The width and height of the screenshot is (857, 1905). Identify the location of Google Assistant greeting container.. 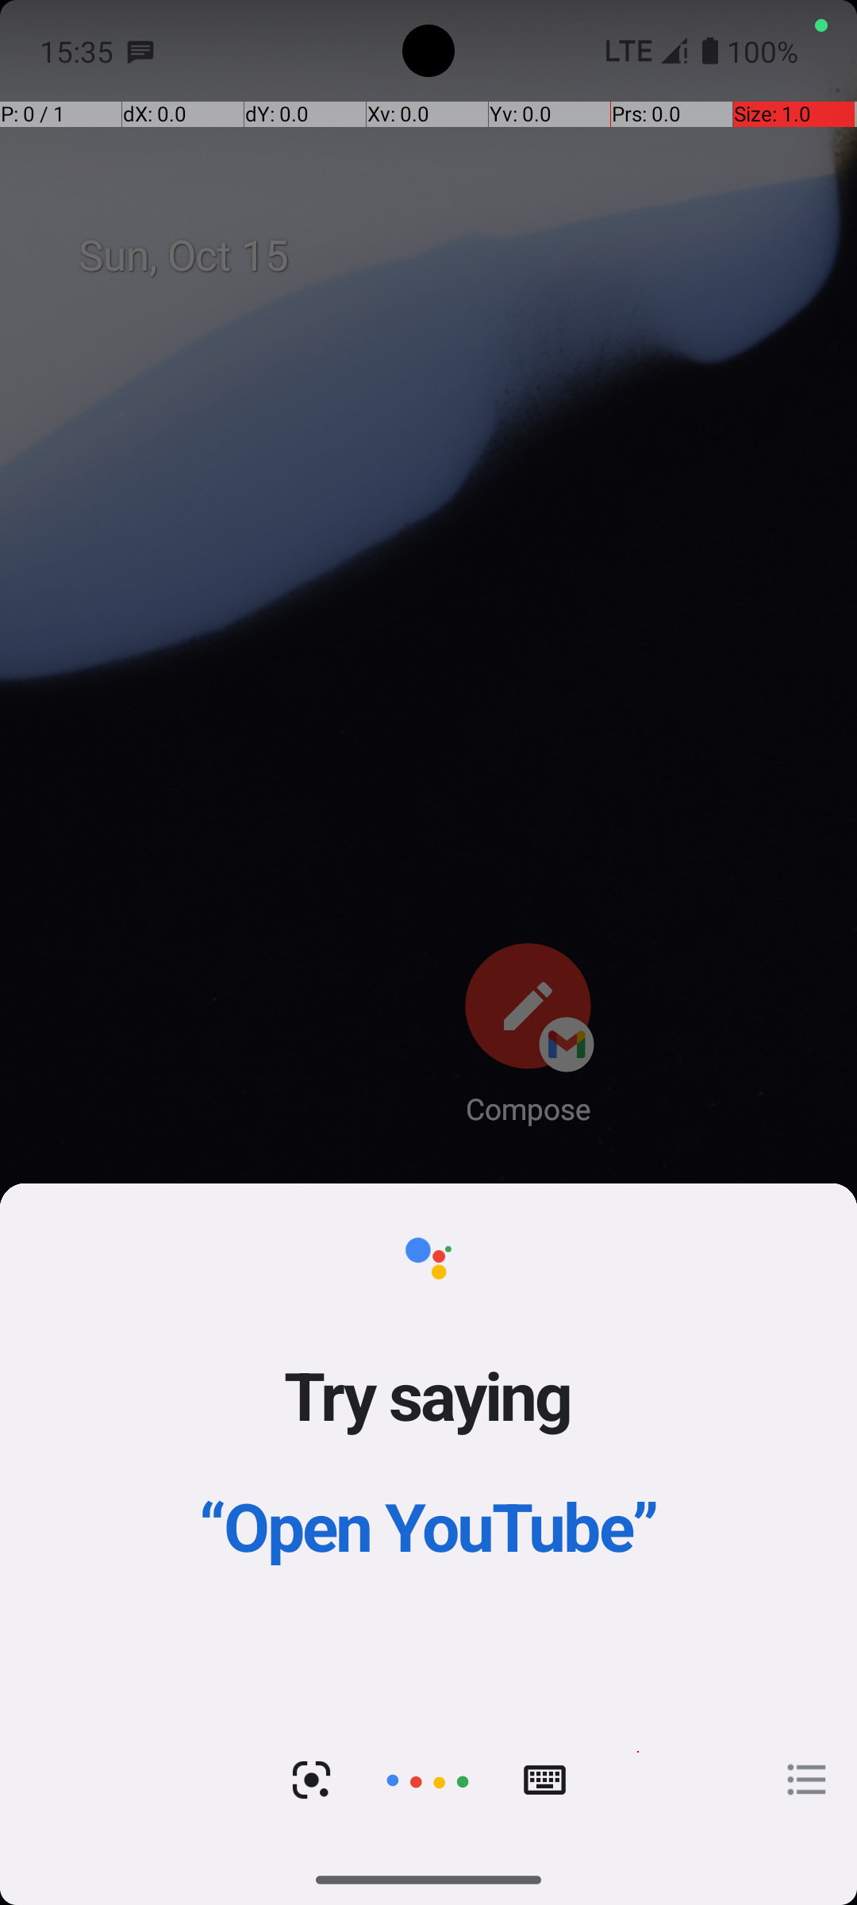
(428, 1445).